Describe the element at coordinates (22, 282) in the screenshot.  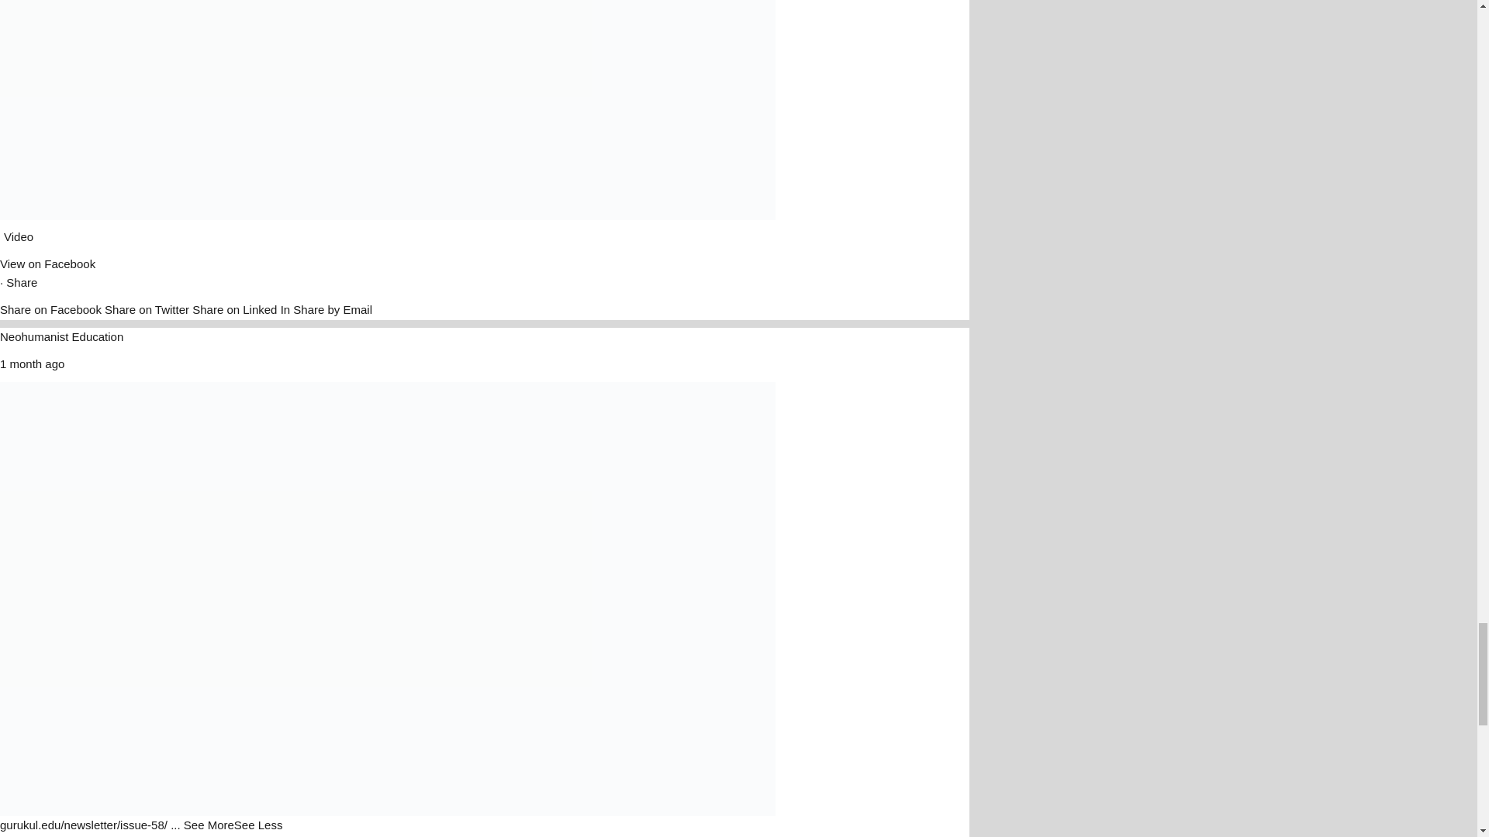
I see `Share` at that location.